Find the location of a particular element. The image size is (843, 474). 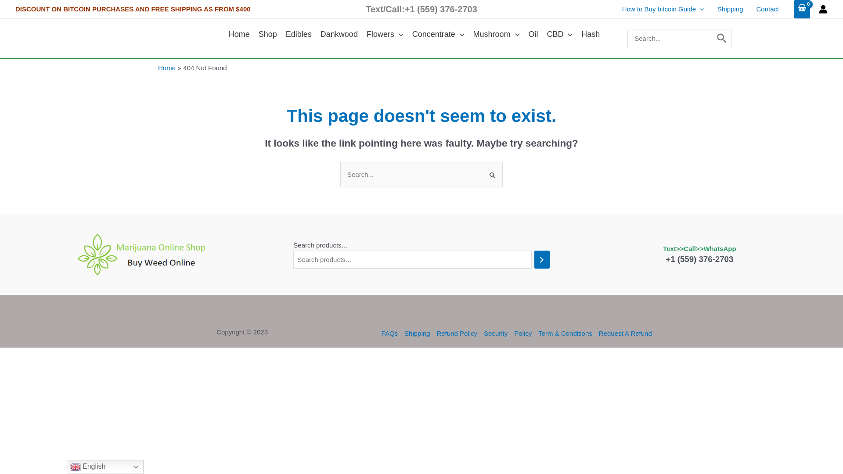

How to Buy bitcoin Guide is located at coordinates (663, 9).